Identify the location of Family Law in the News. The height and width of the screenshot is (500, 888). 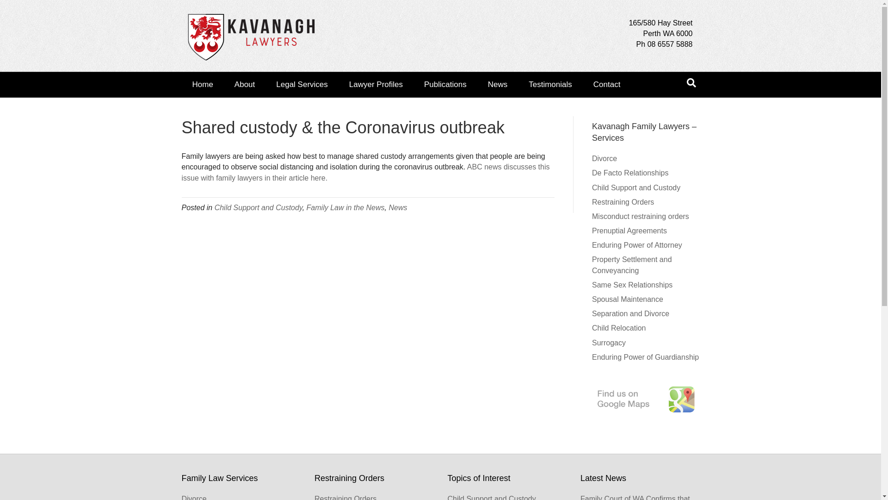
(346, 207).